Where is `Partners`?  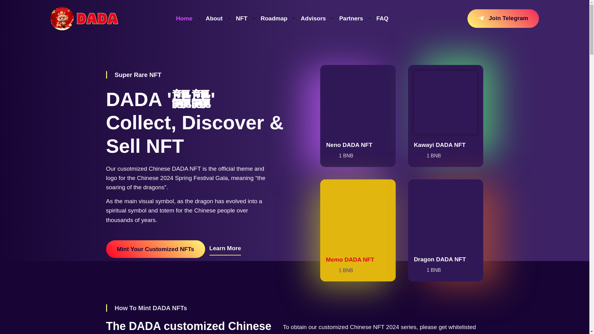 Partners is located at coordinates (351, 18).